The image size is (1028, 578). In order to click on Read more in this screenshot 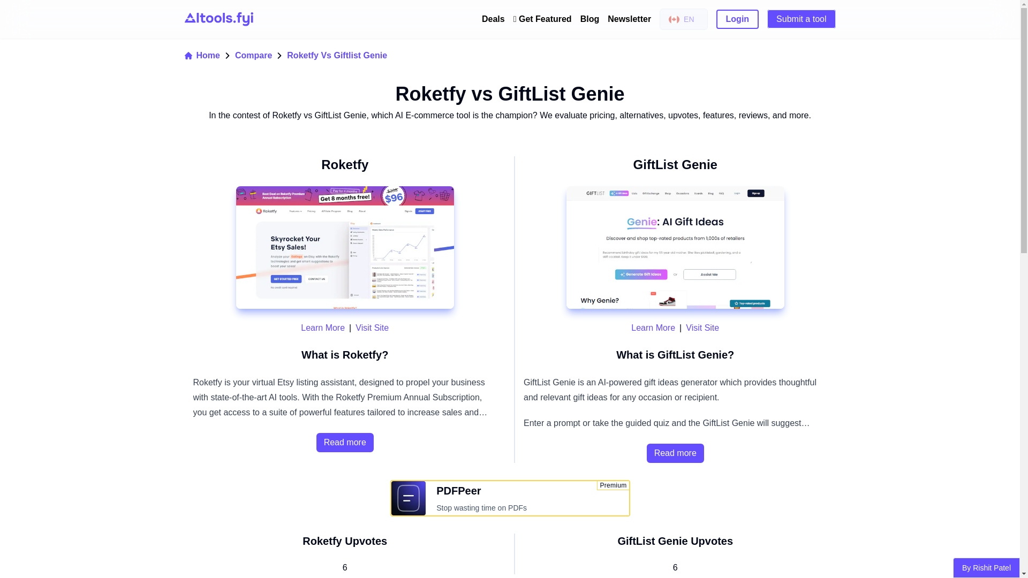, I will do `click(629, 19)`.